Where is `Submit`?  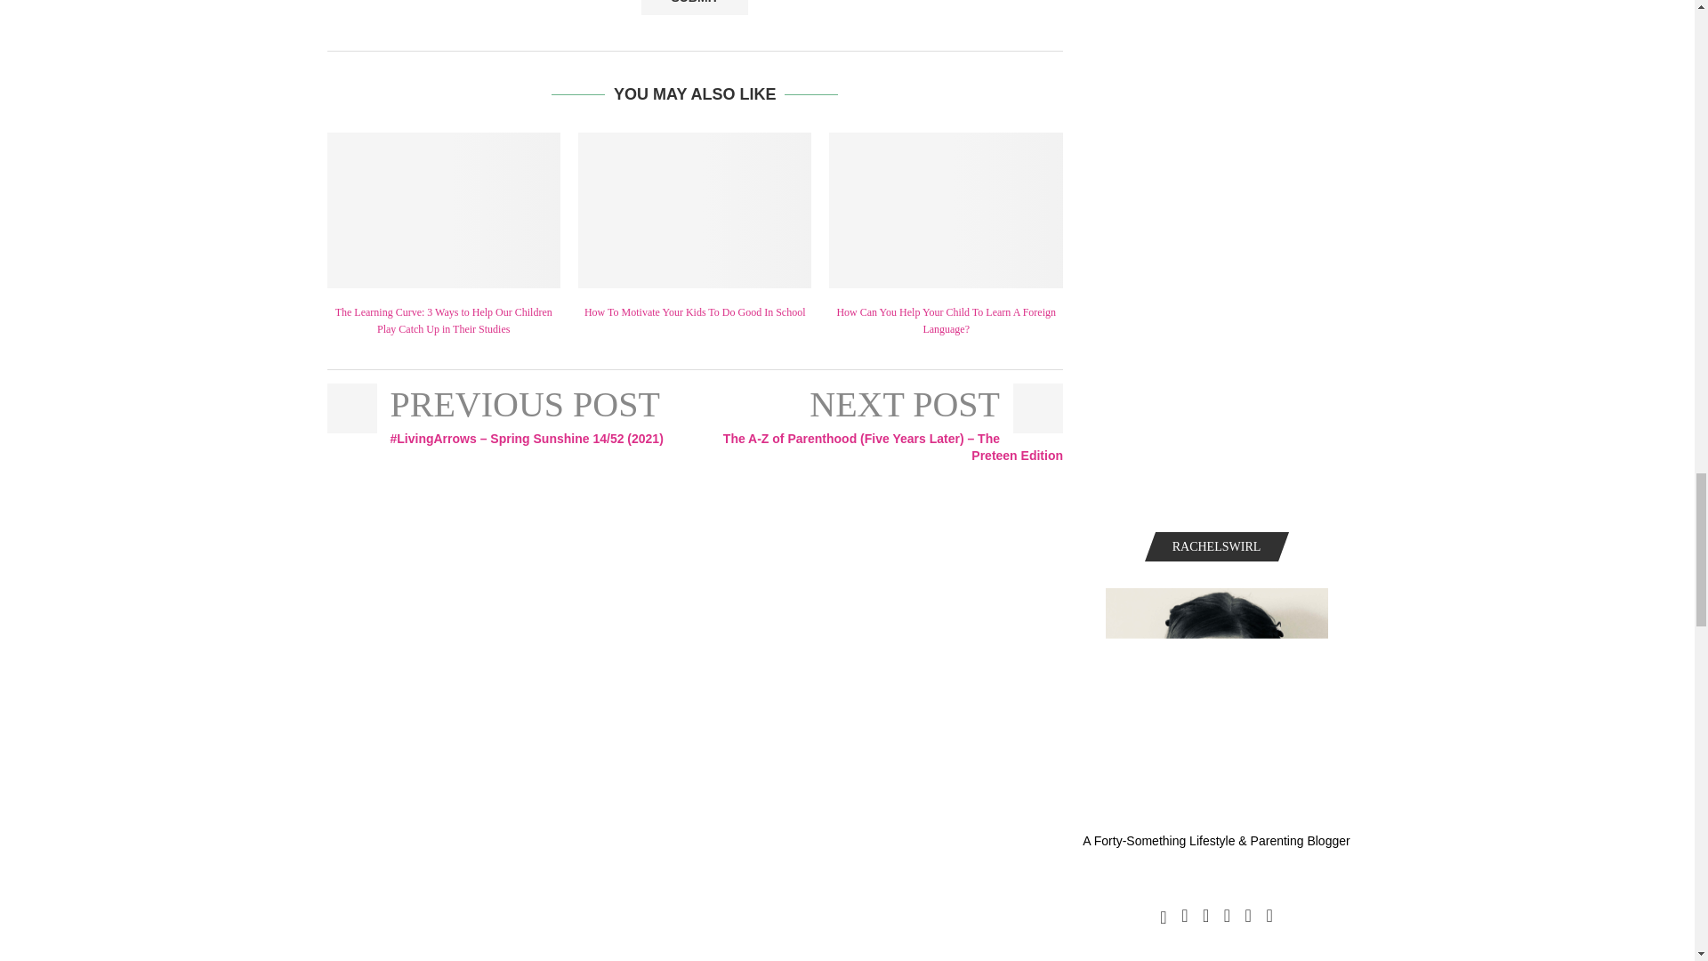
Submit is located at coordinates (694, 8).